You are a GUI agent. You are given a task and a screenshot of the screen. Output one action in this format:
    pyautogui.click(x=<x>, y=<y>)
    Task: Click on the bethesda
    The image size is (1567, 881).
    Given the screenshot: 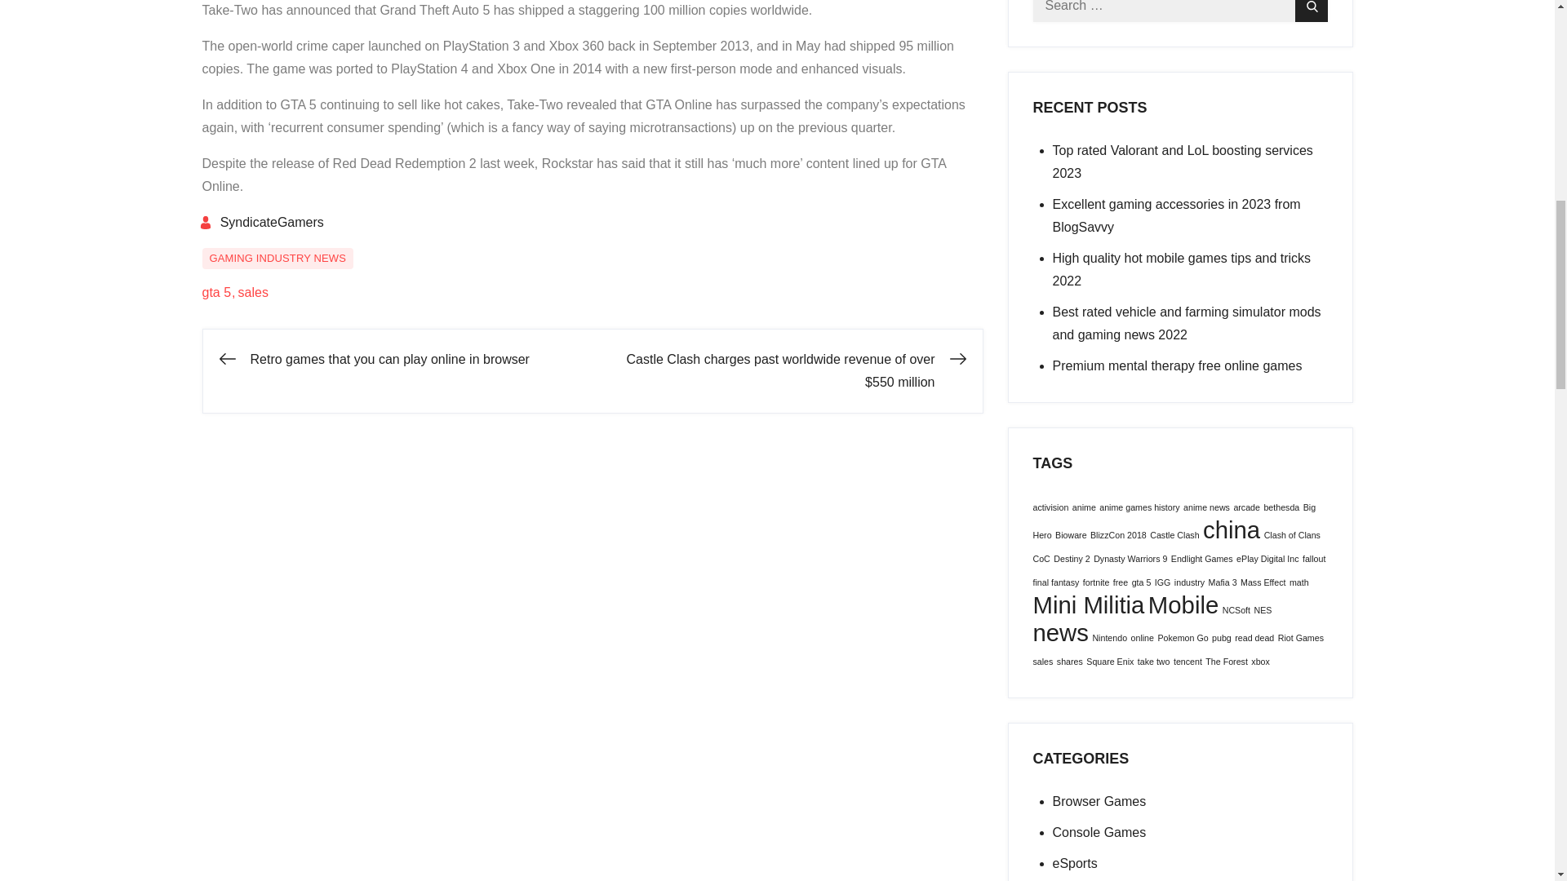 What is the action you would take?
    pyautogui.click(x=1281, y=507)
    